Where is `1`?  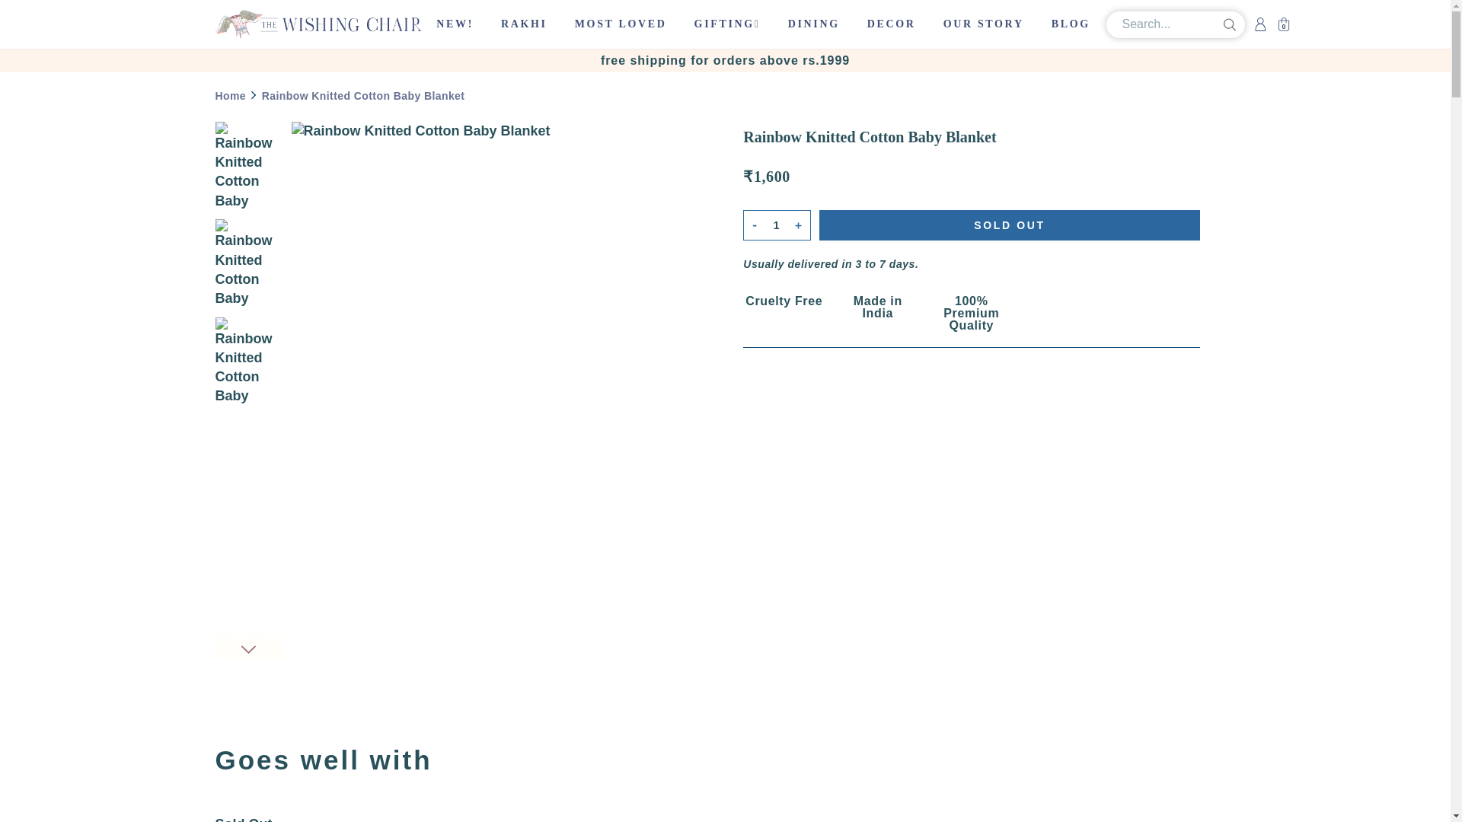 1 is located at coordinates (776, 225).